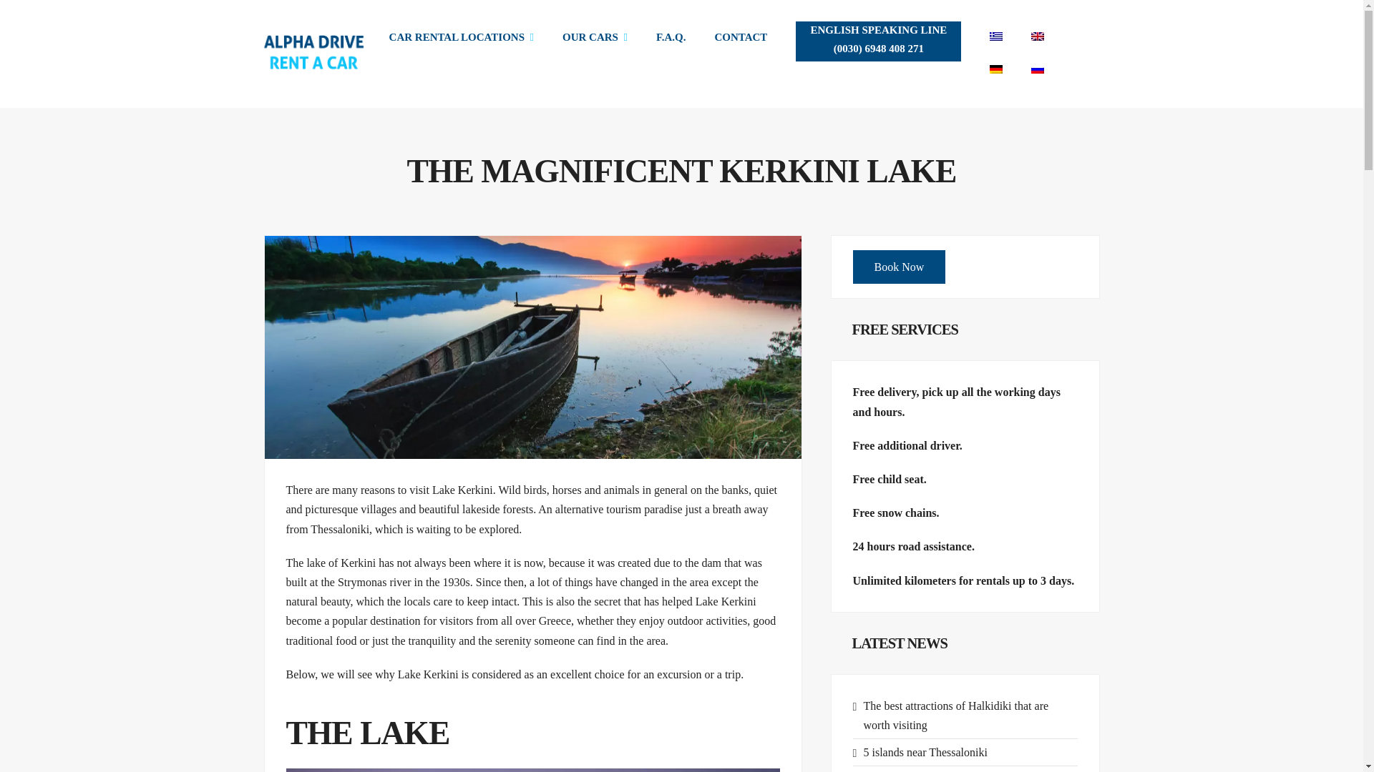 The image size is (1374, 772). What do you see at coordinates (740, 37) in the screenshot?
I see `CONTACT` at bounding box center [740, 37].